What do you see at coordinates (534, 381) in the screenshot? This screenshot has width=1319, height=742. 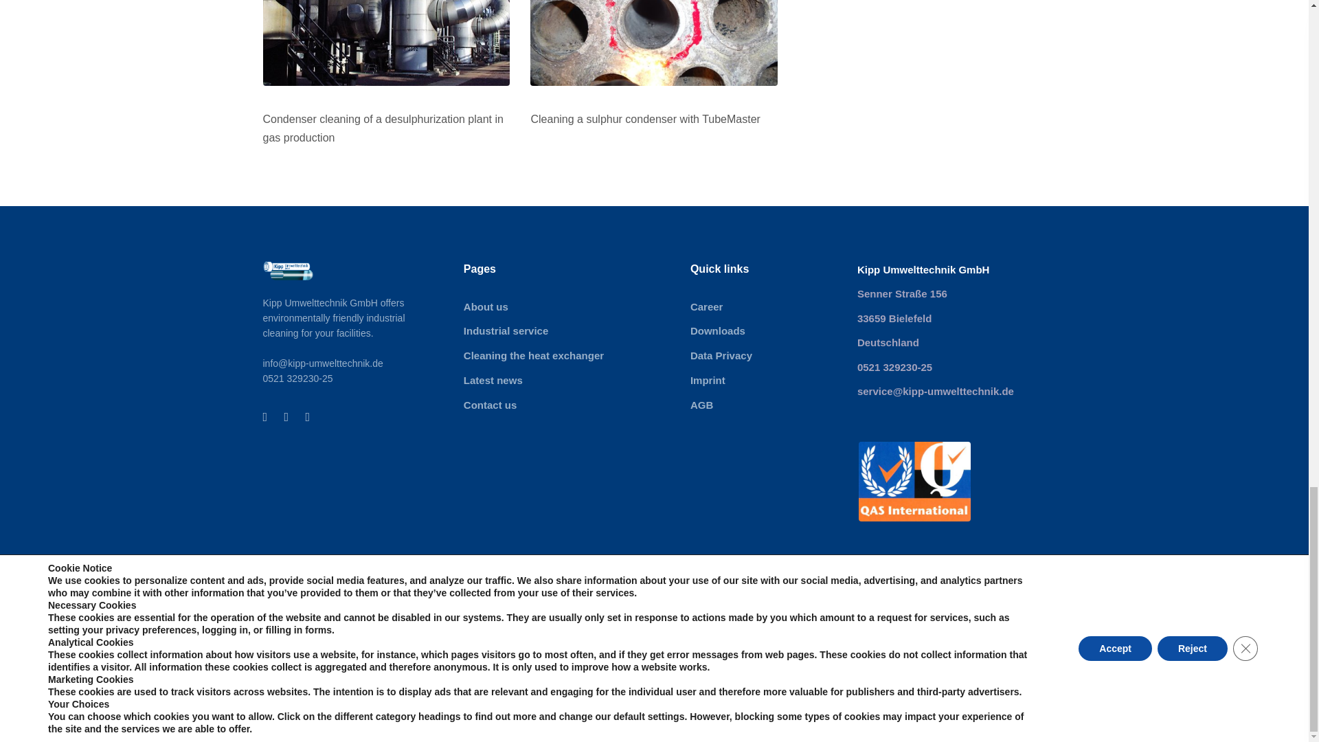 I see `Latest news` at bounding box center [534, 381].